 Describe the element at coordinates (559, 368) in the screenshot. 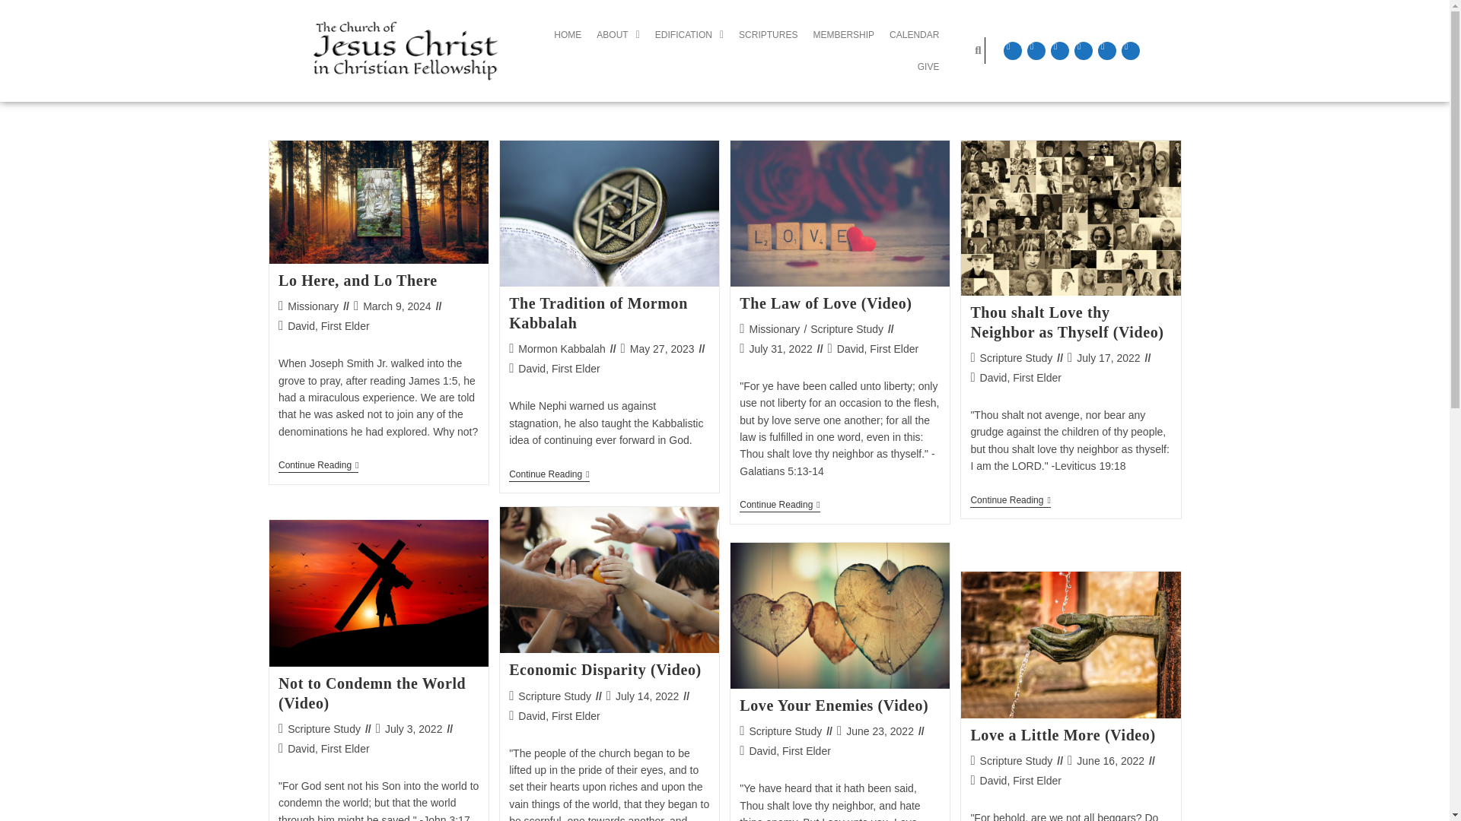

I see `David, First Elder` at that location.